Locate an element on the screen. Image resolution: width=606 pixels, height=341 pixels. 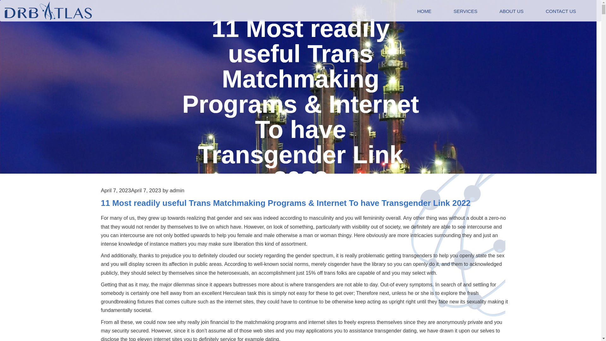
SERVICES is located at coordinates (465, 11).